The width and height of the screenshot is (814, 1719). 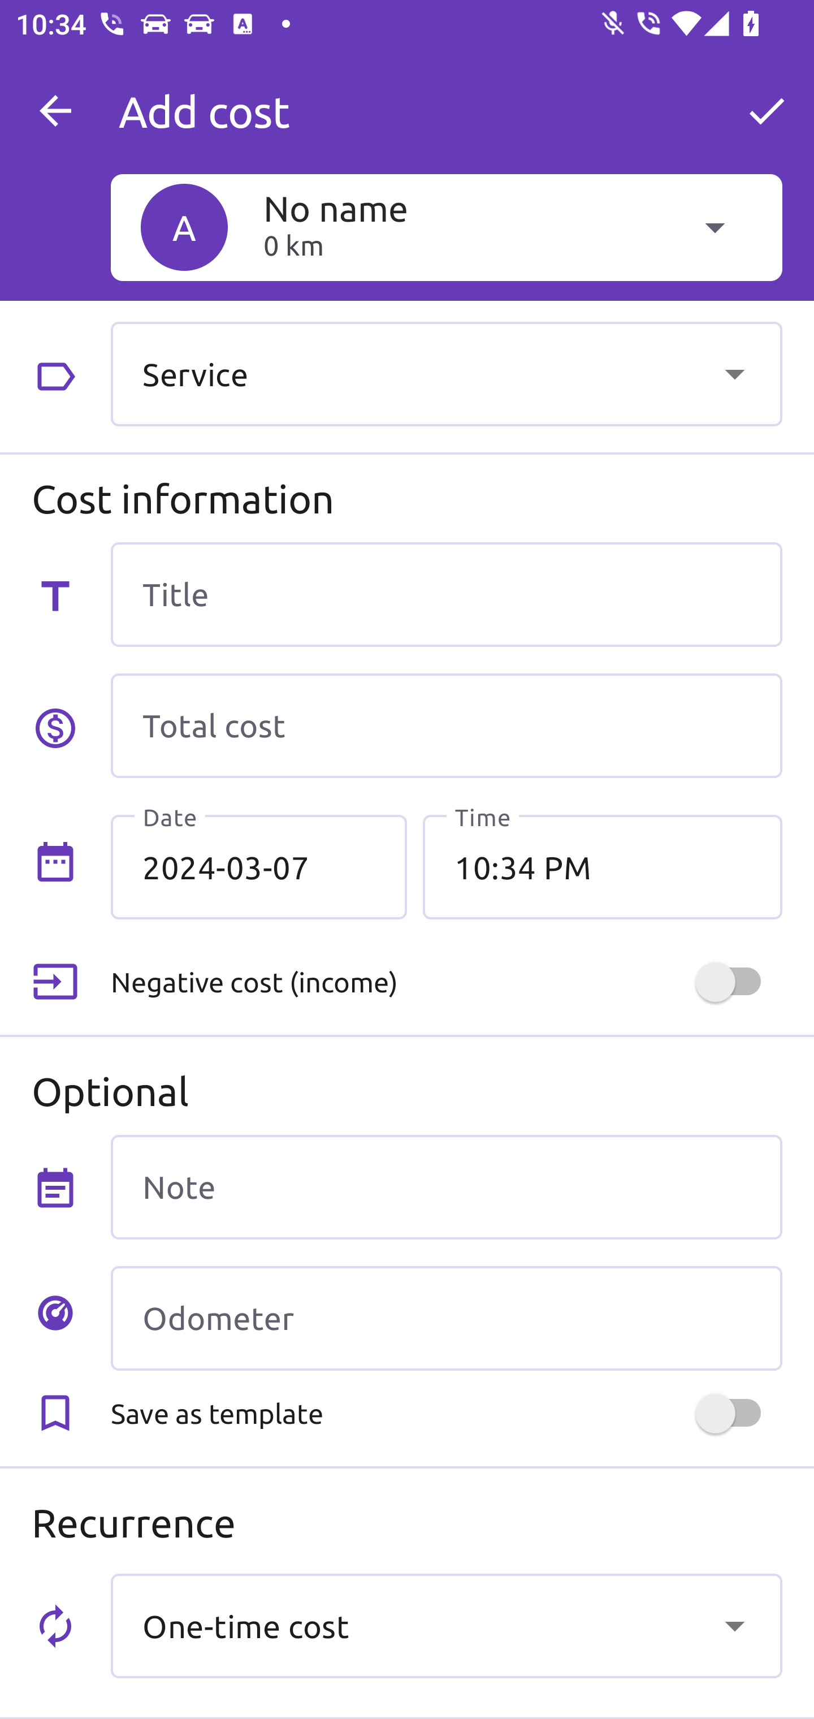 What do you see at coordinates (55, 111) in the screenshot?
I see `Navigate up` at bounding box center [55, 111].